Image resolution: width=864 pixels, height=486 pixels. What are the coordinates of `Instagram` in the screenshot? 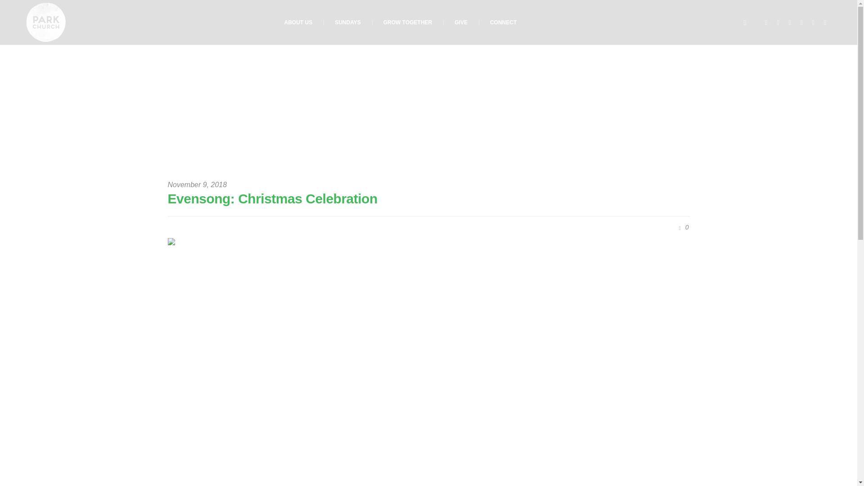 It's located at (801, 22).